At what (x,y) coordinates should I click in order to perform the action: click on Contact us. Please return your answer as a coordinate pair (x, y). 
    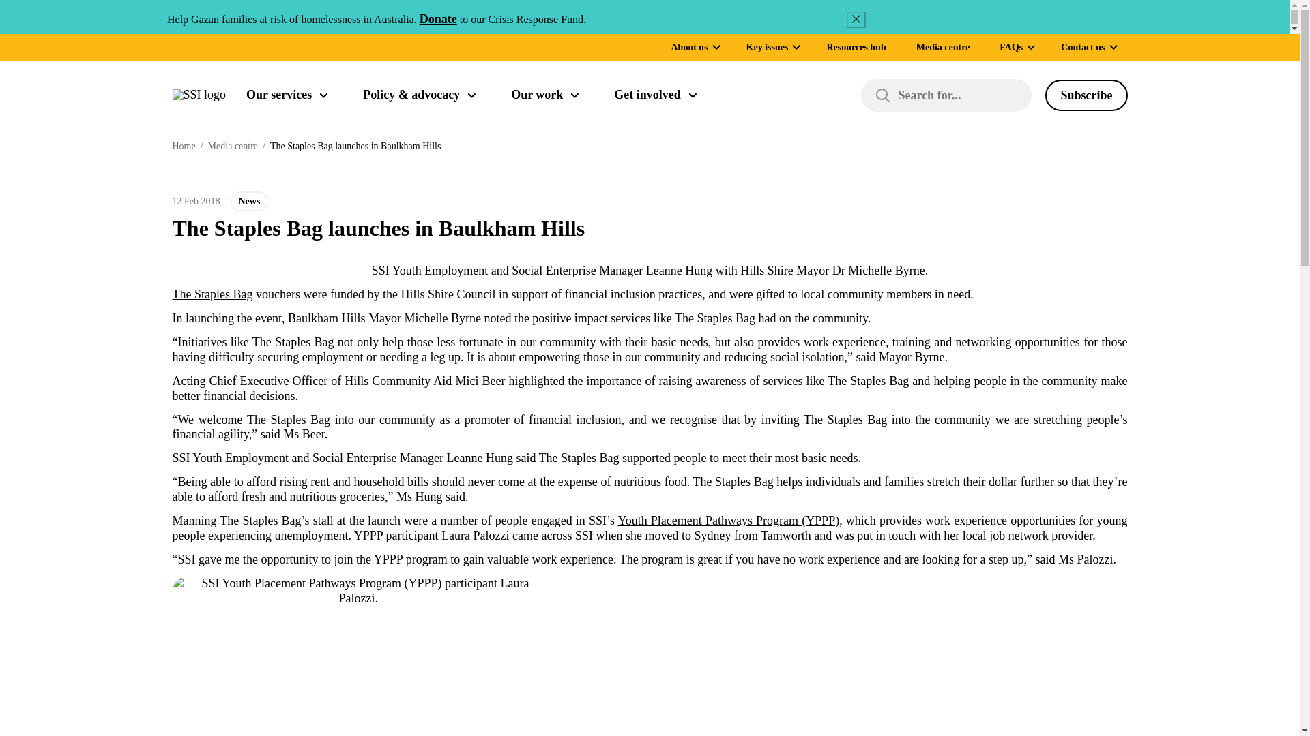
    Looking at the image, I should click on (1082, 47).